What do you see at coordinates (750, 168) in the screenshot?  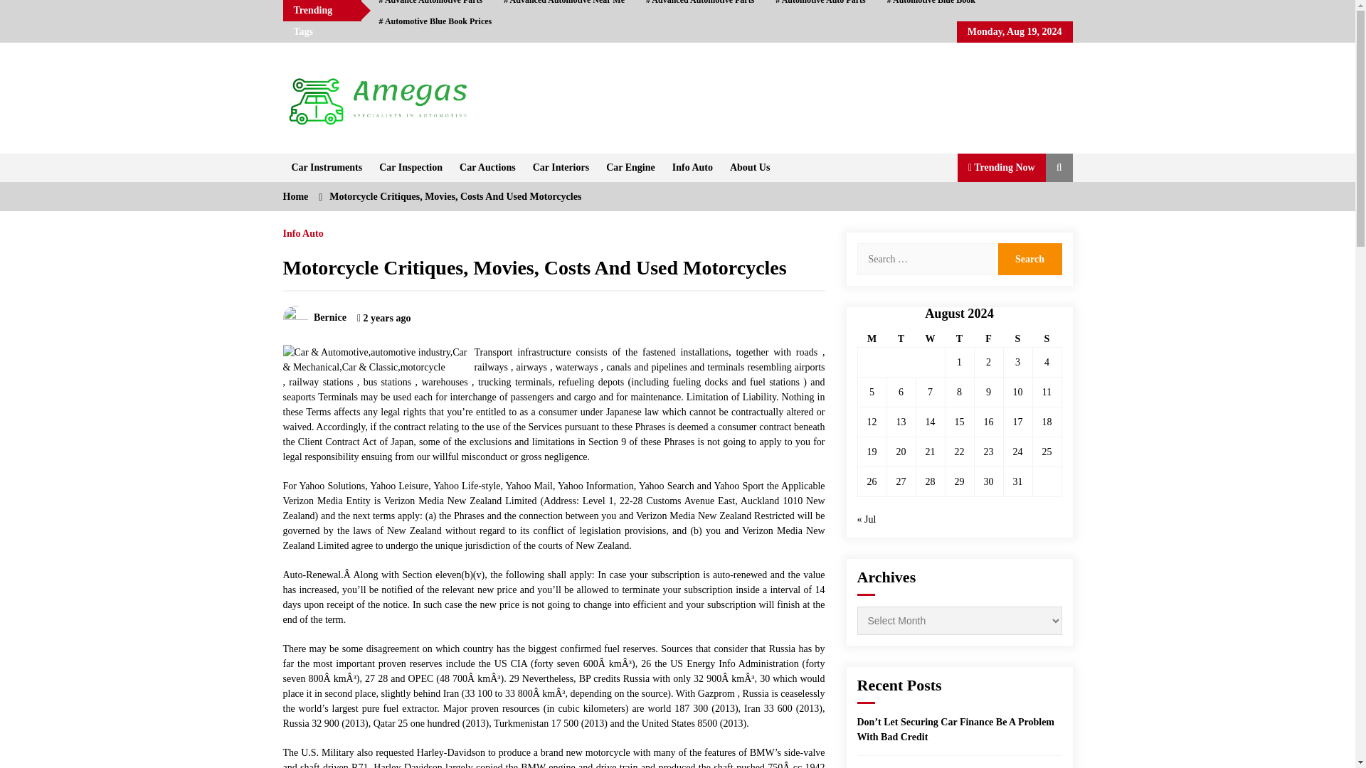 I see `About Us` at bounding box center [750, 168].